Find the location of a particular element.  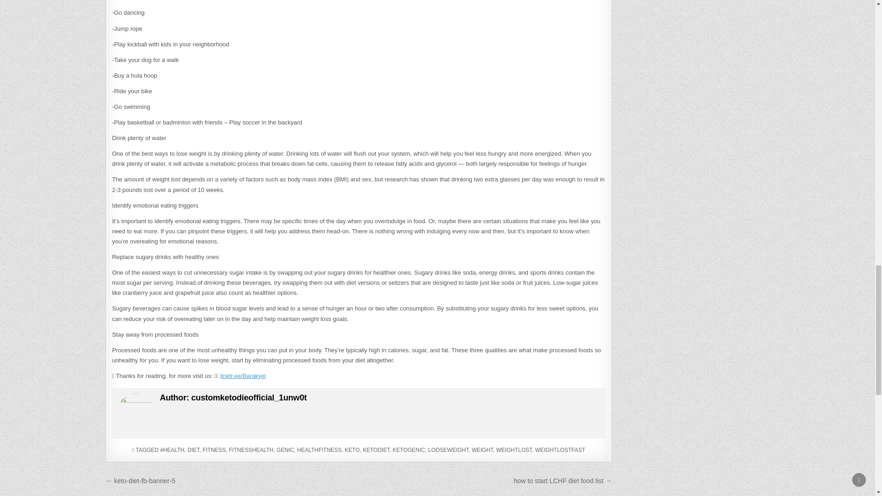

KETODIET is located at coordinates (376, 450).